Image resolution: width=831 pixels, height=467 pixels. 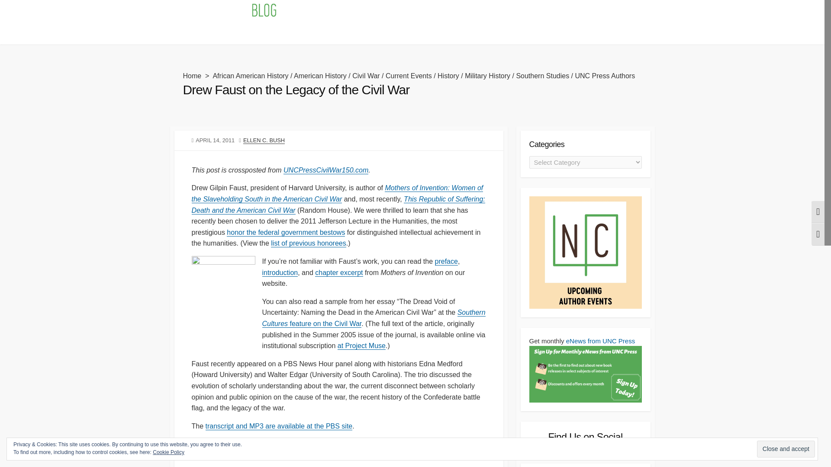 I want to click on African American History, so click(x=250, y=76).